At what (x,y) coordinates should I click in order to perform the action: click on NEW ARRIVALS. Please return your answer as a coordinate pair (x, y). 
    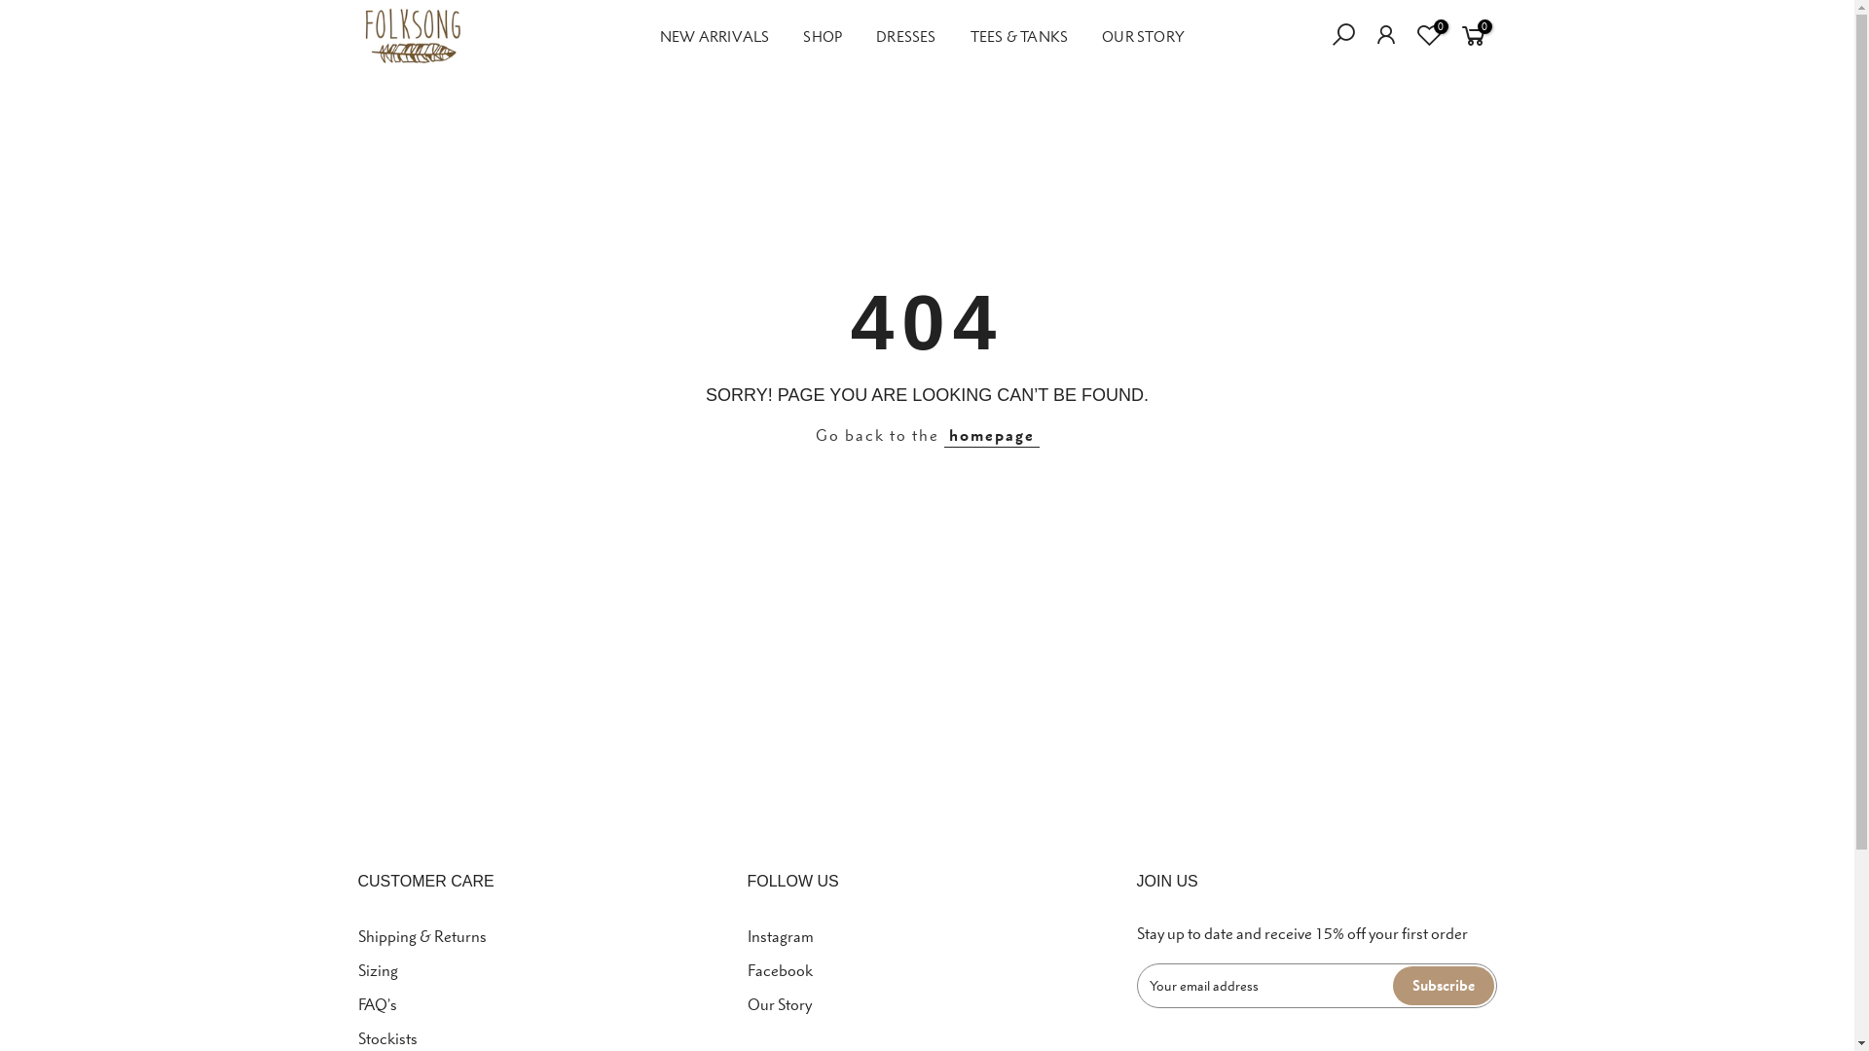
    Looking at the image, I should click on (715, 36).